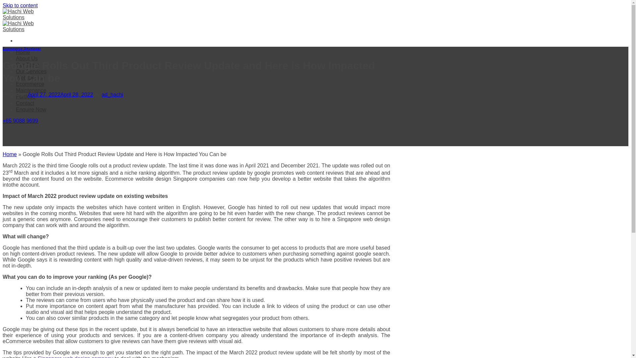 The image size is (636, 358). I want to click on About Us, so click(26, 58).